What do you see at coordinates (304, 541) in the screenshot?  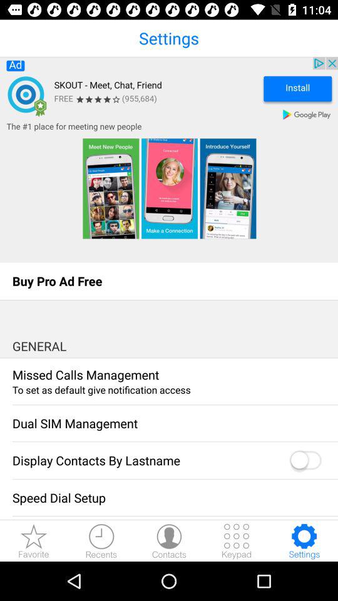 I see `open settings` at bounding box center [304, 541].